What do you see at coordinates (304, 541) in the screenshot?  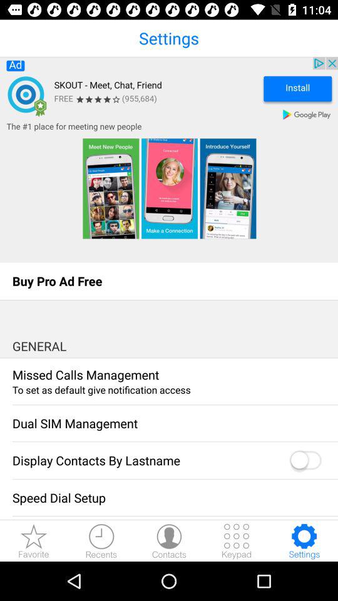 I see `open settings` at bounding box center [304, 541].